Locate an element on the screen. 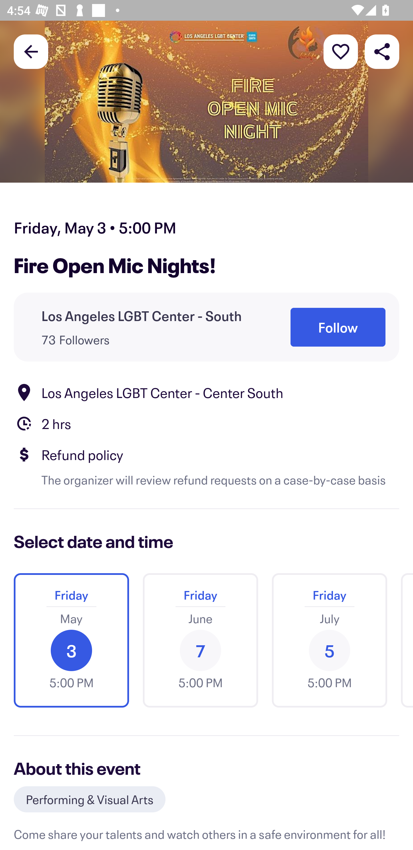 This screenshot has height=850, width=413. Share is located at coordinates (382, 51).